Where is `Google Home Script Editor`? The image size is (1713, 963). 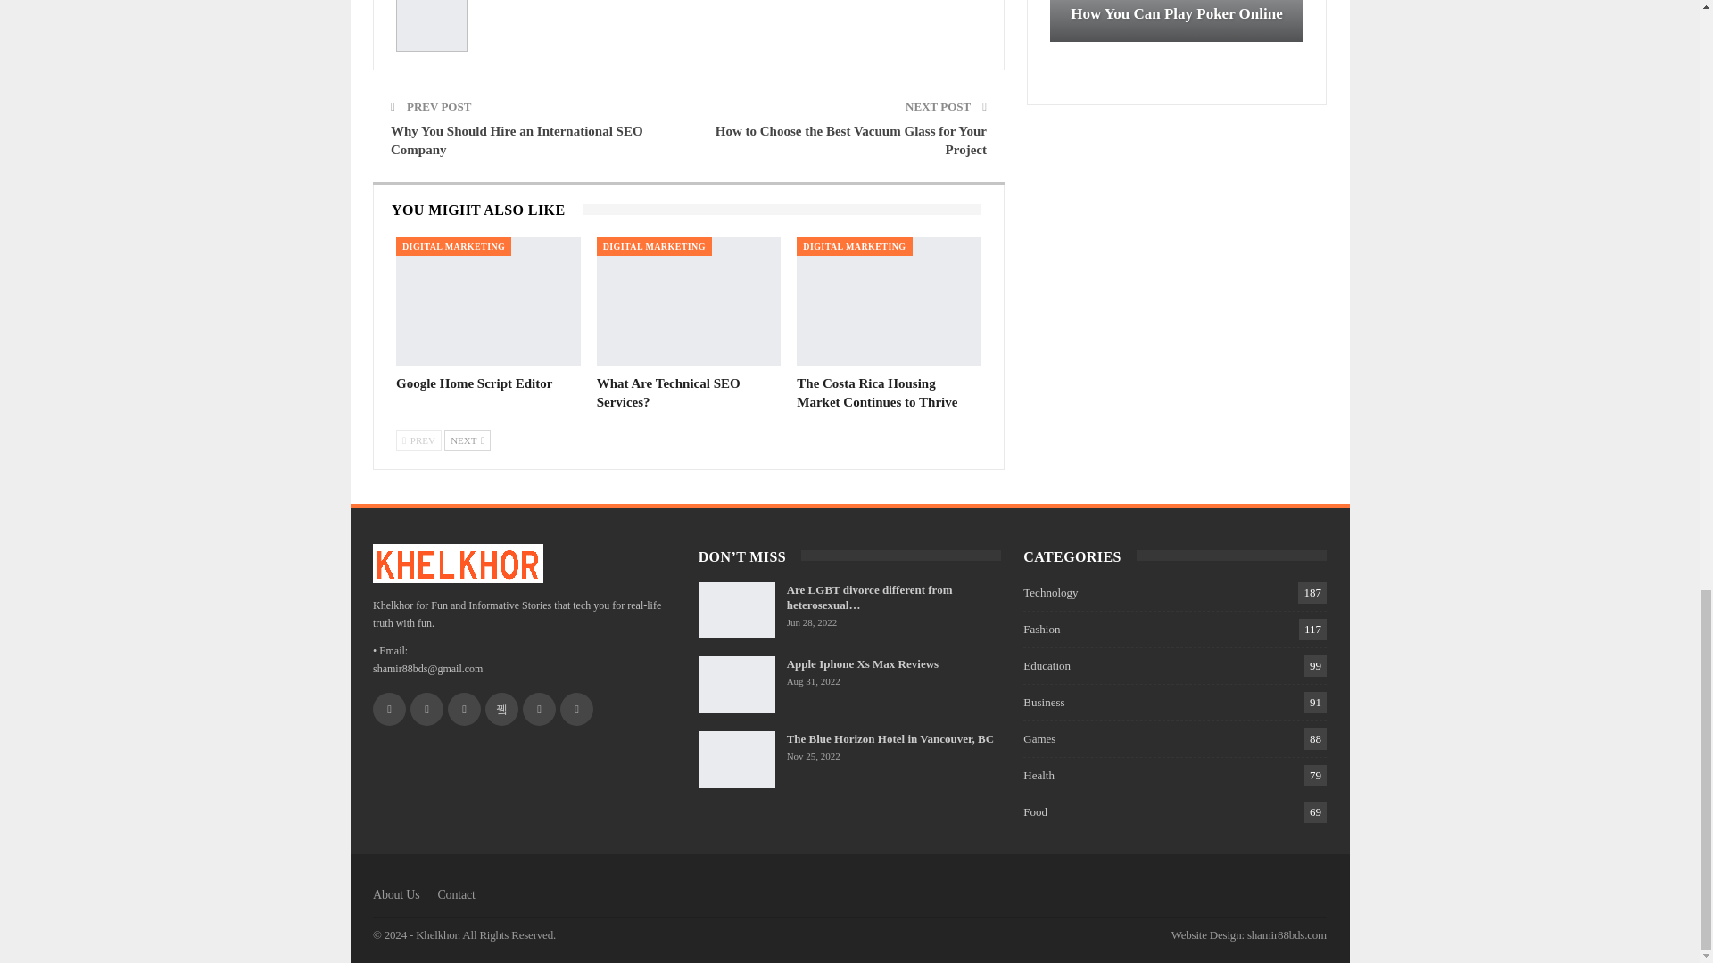 Google Home Script Editor is located at coordinates (487, 301).